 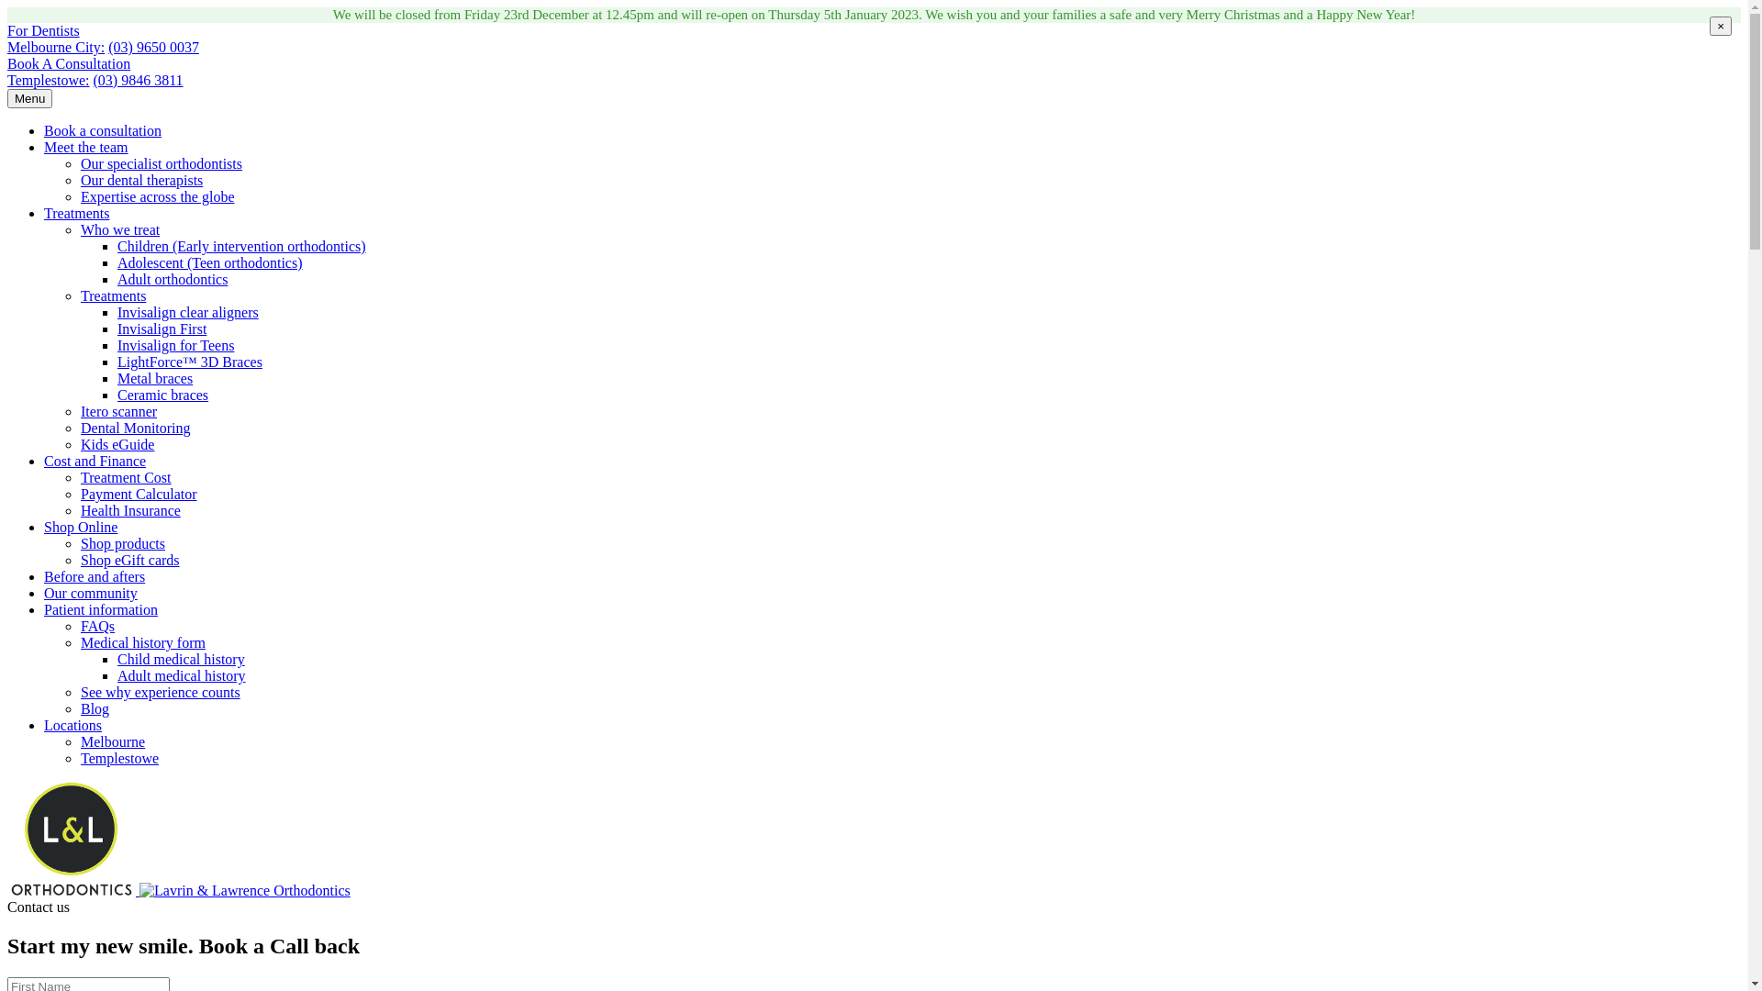 I want to click on Templestowe, so click(x=119, y=758).